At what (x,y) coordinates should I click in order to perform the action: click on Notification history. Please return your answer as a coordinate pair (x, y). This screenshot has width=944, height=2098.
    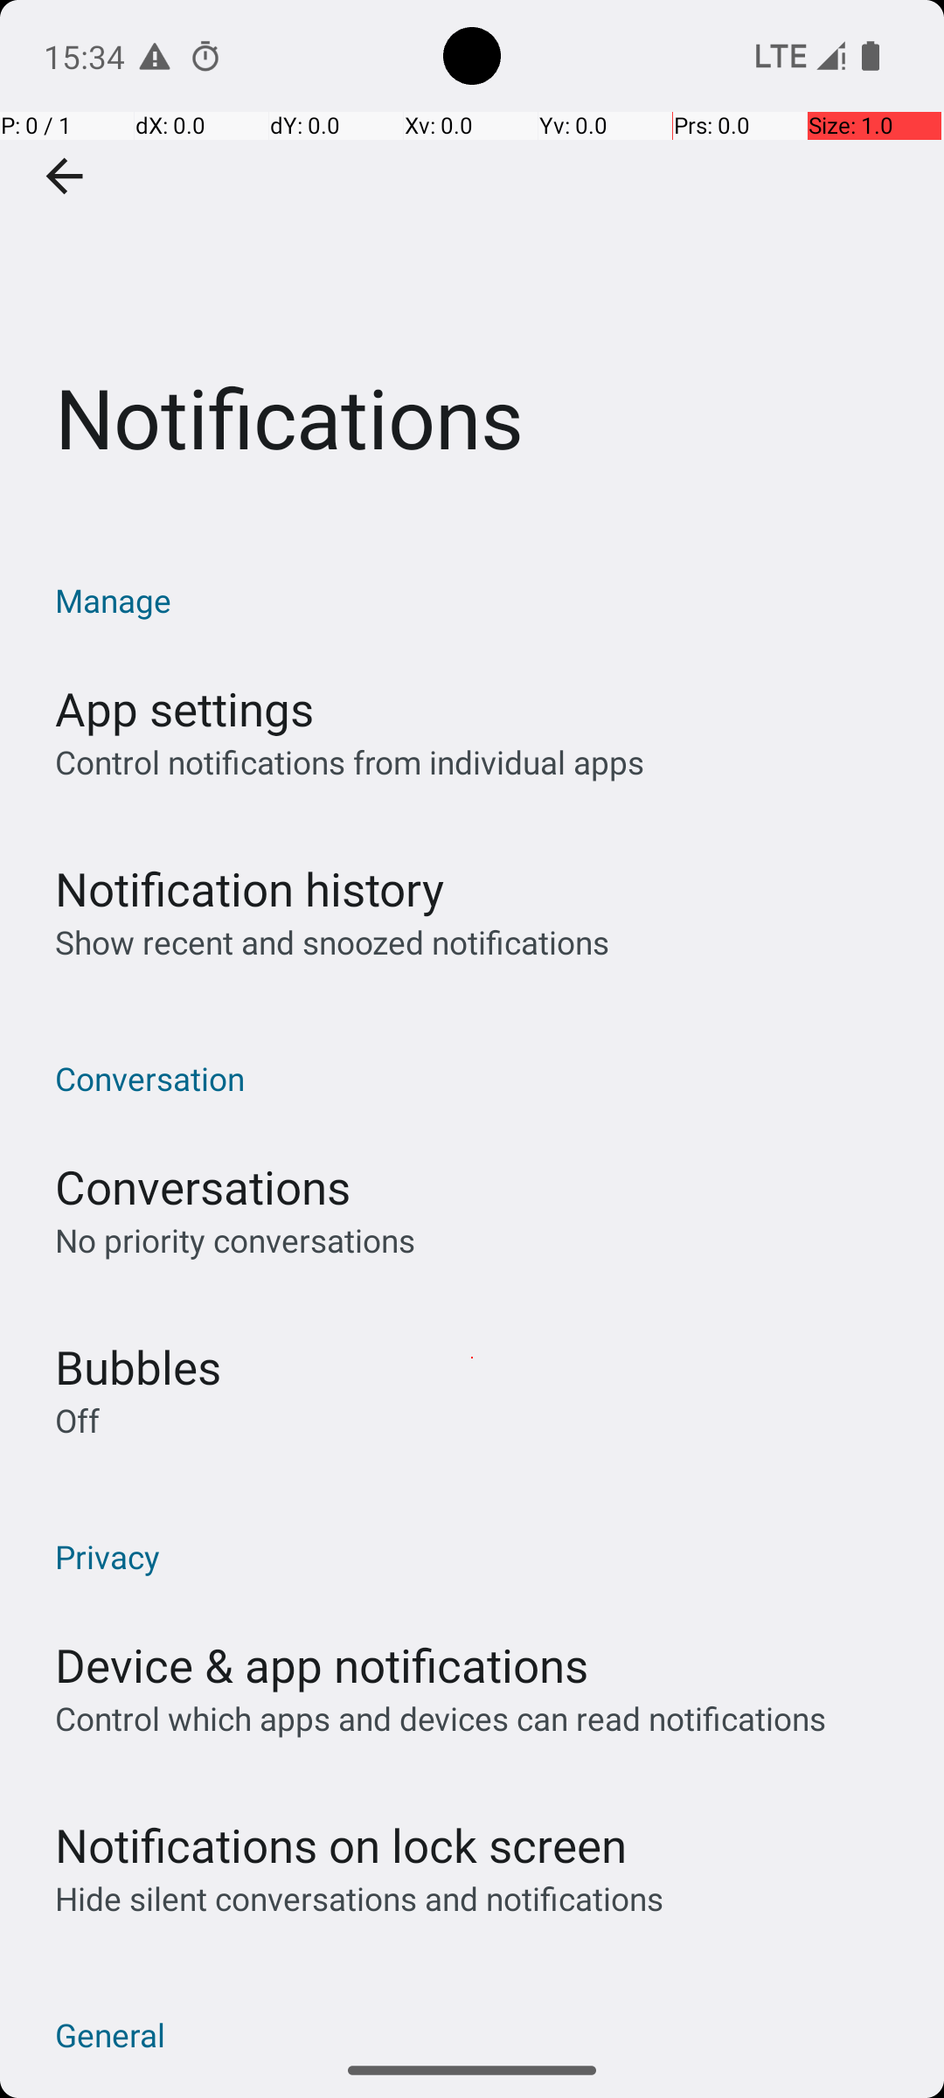
    Looking at the image, I should click on (250, 888).